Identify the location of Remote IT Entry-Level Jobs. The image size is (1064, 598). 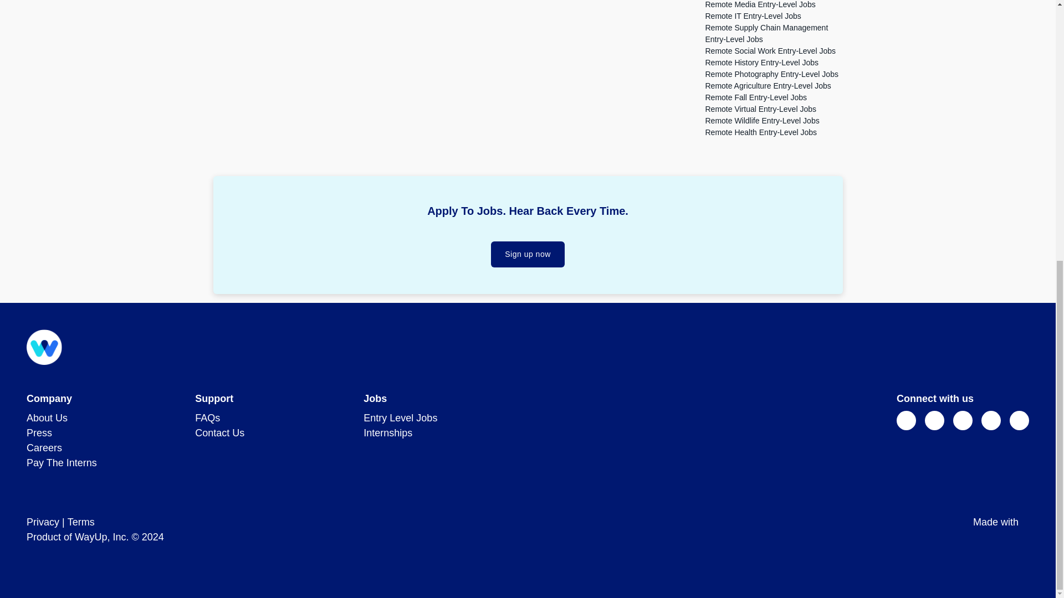
(753, 16).